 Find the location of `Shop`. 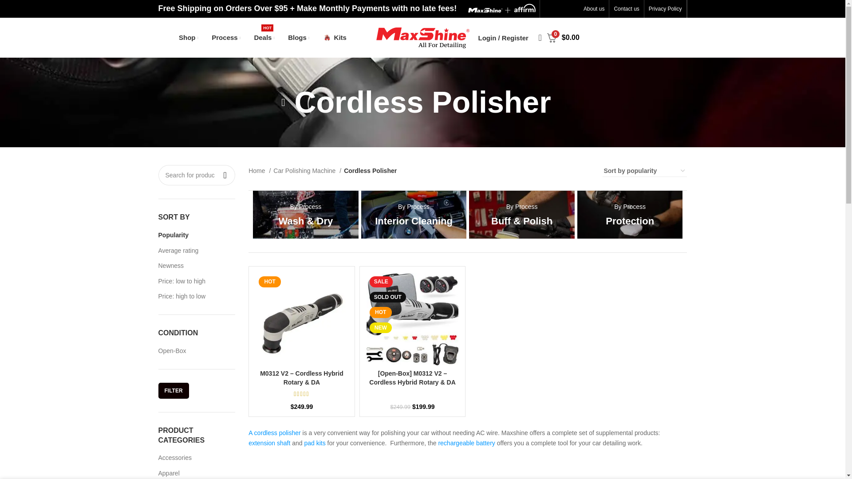

Shop is located at coordinates (189, 37).